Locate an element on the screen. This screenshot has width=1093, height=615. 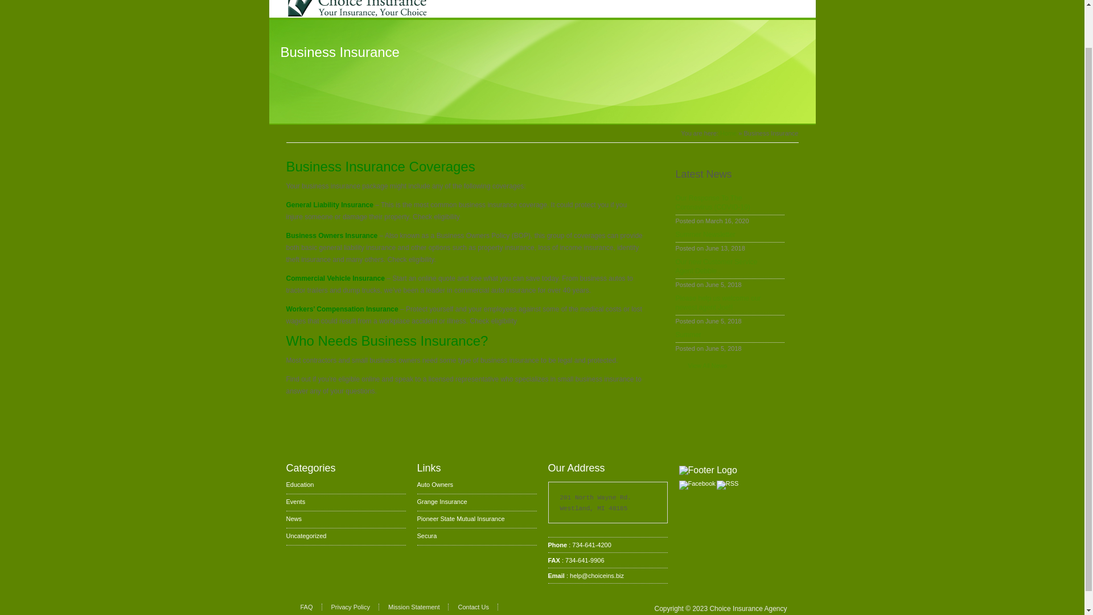
Summer Newsletter is located at coordinates (729, 235).